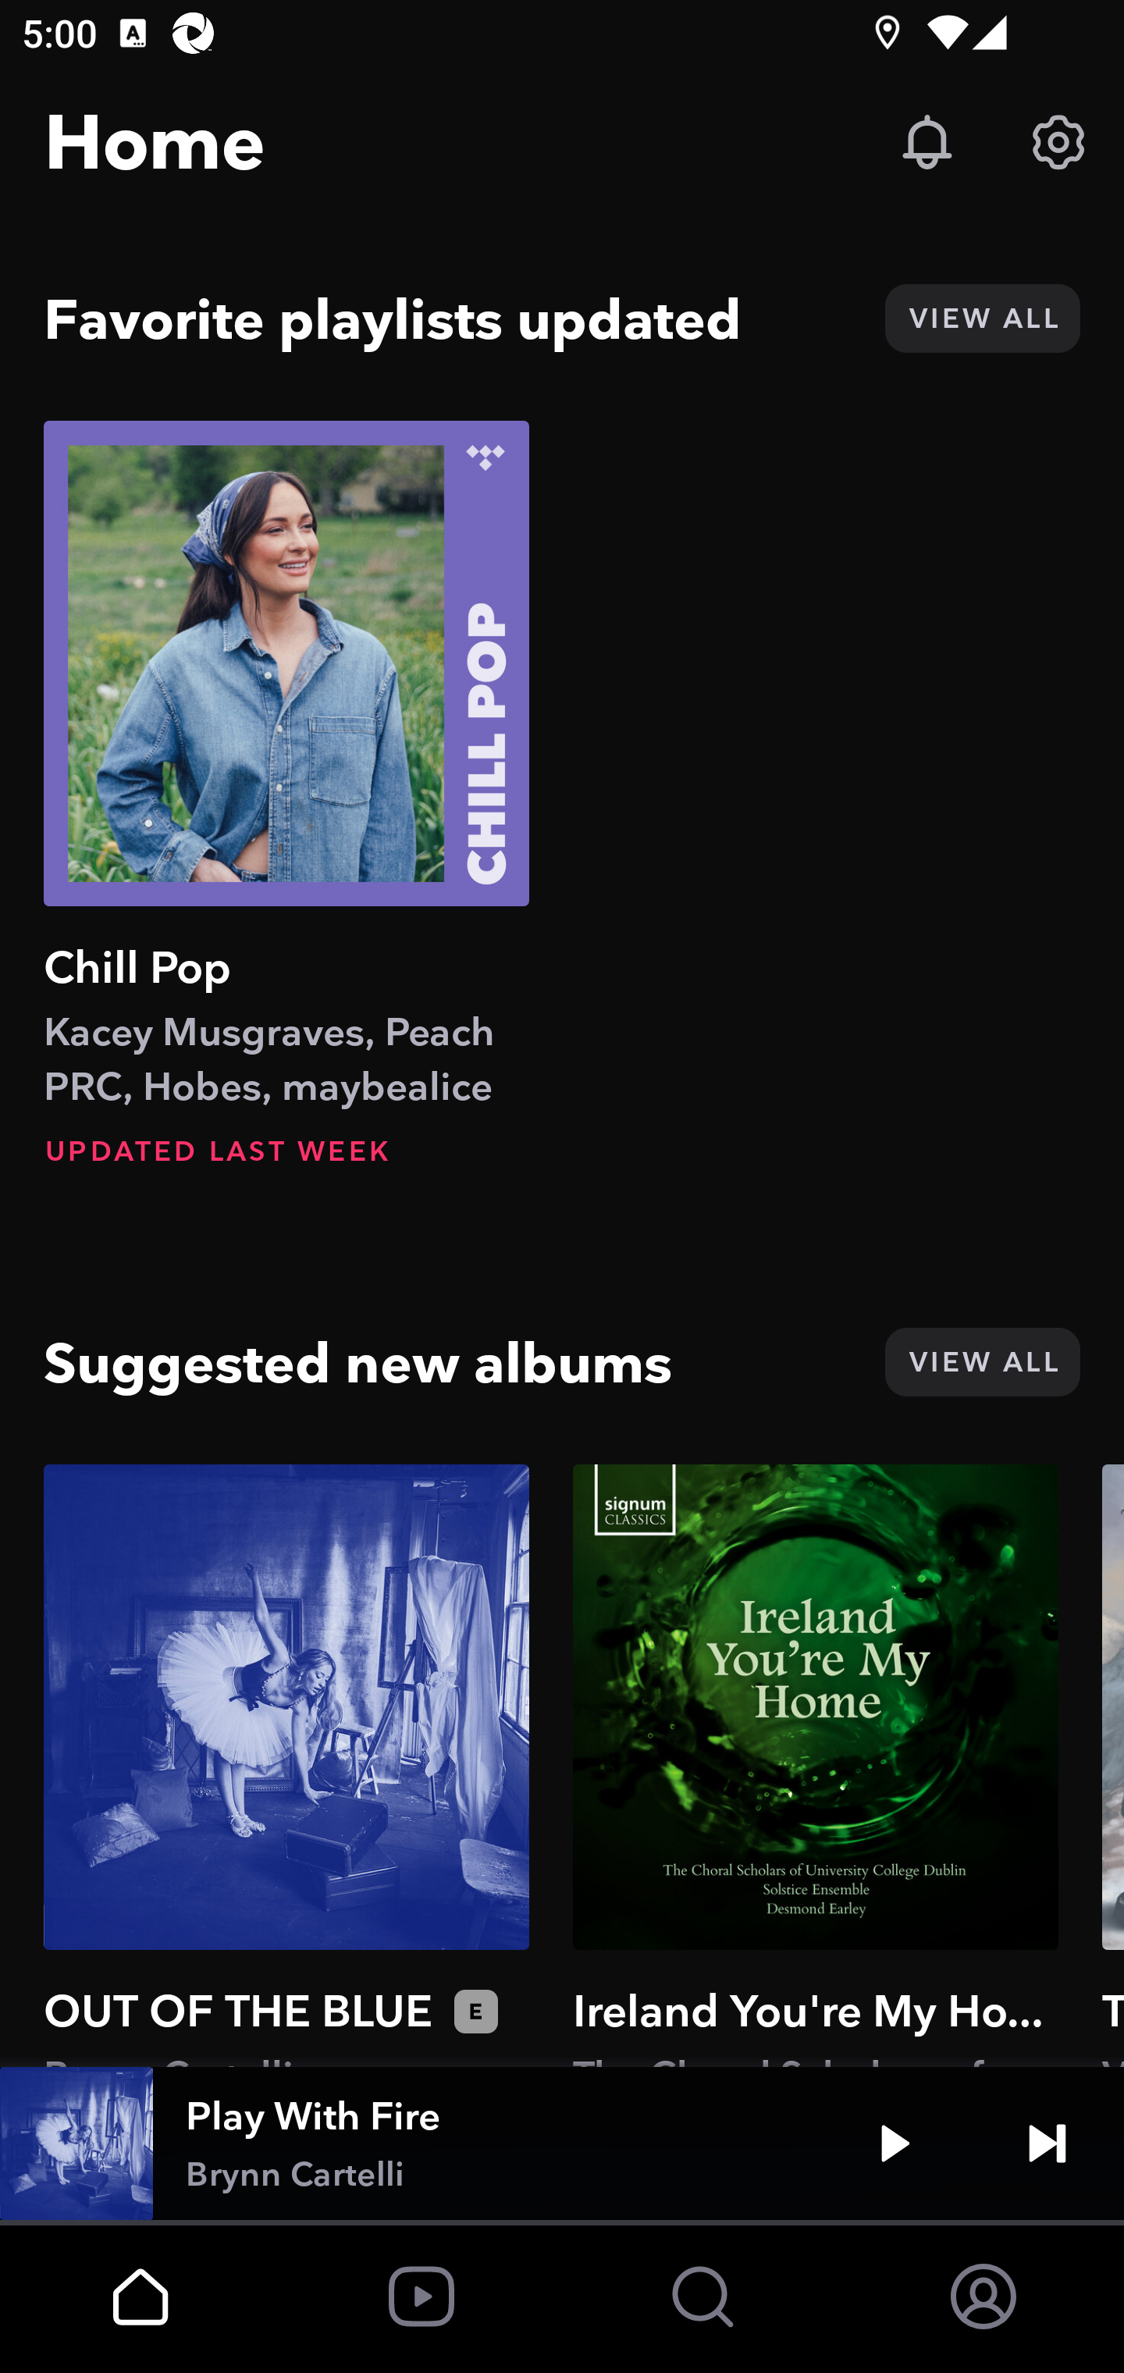 This screenshot has width=1124, height=2373. Describe the element at coordinates (895, 2144) in the screenshot. I see `Play` at that location.